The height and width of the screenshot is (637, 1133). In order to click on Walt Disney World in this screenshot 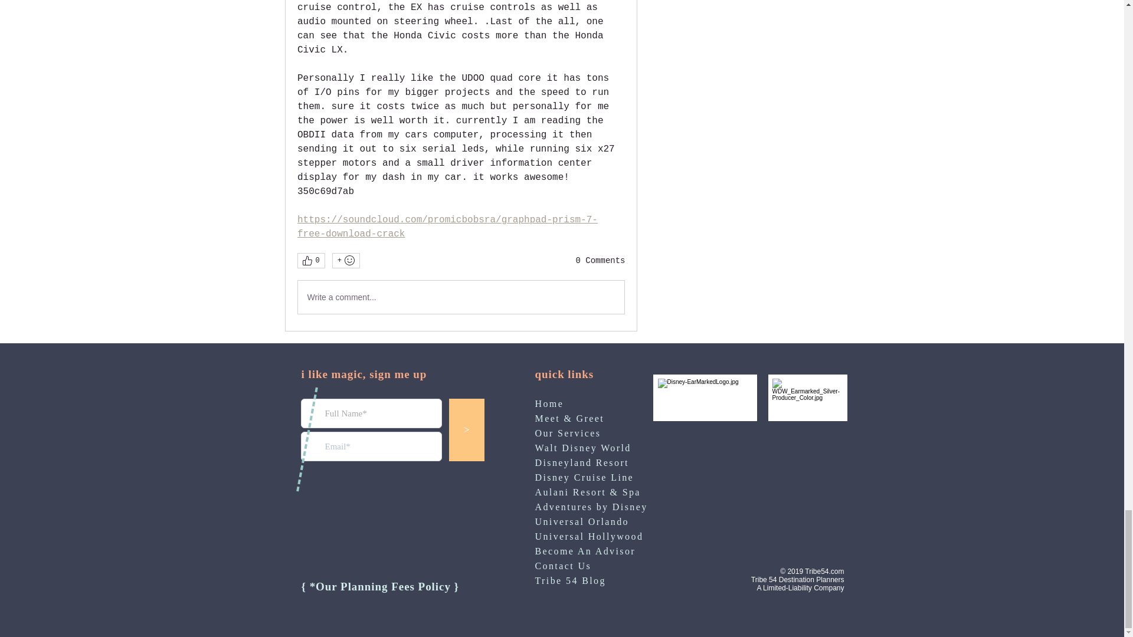, I will do `click(583, 447)`.